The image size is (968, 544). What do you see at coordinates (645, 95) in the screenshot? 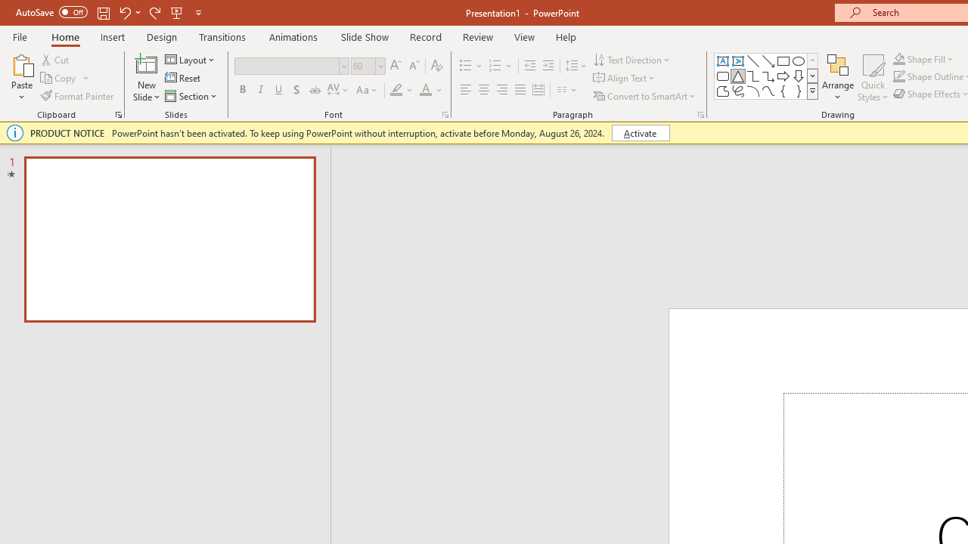
I see `Convert to SmartArt` at bounding box center [645, 95].